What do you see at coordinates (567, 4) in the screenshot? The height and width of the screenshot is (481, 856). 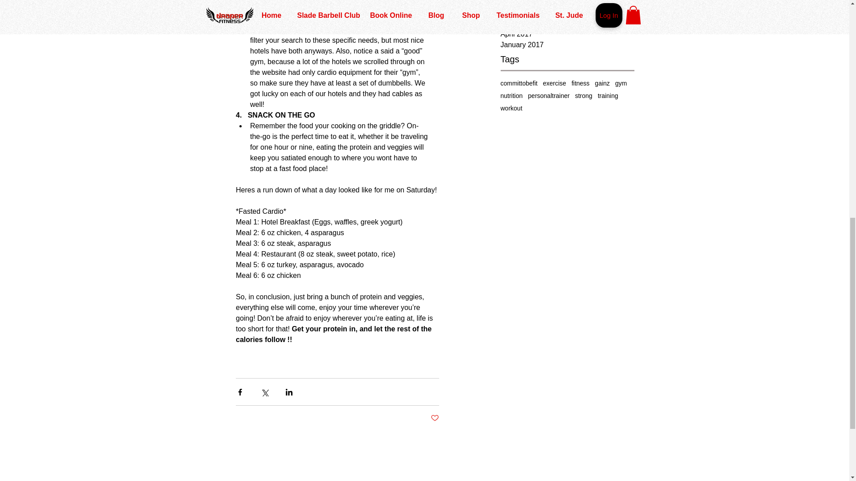 I see `August 2017` at bounding box center [567, 4].